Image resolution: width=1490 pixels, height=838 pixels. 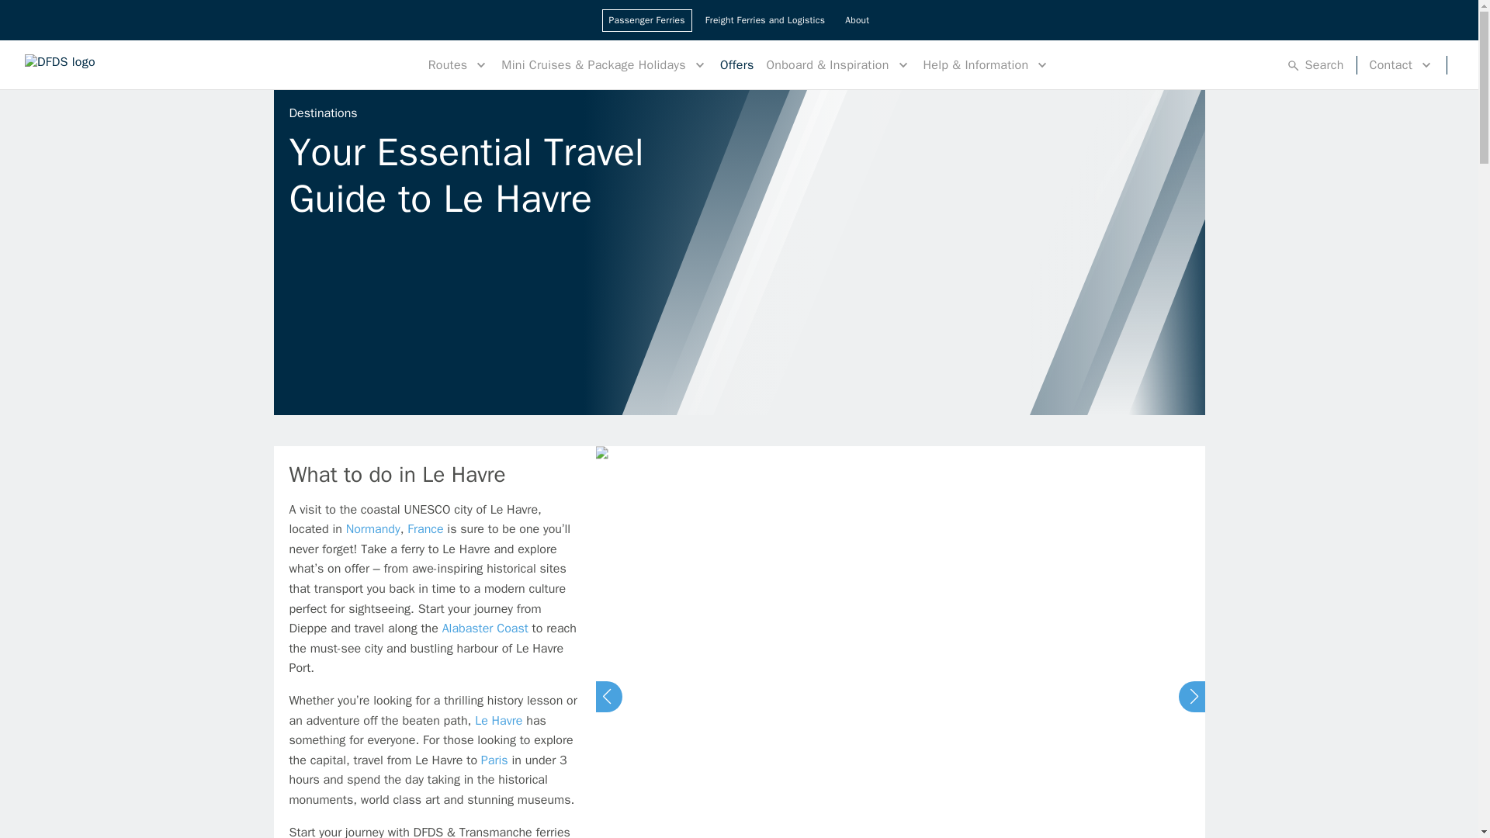 I want to click on Freight Ferries and Logistics, so click(x=765, y=20).